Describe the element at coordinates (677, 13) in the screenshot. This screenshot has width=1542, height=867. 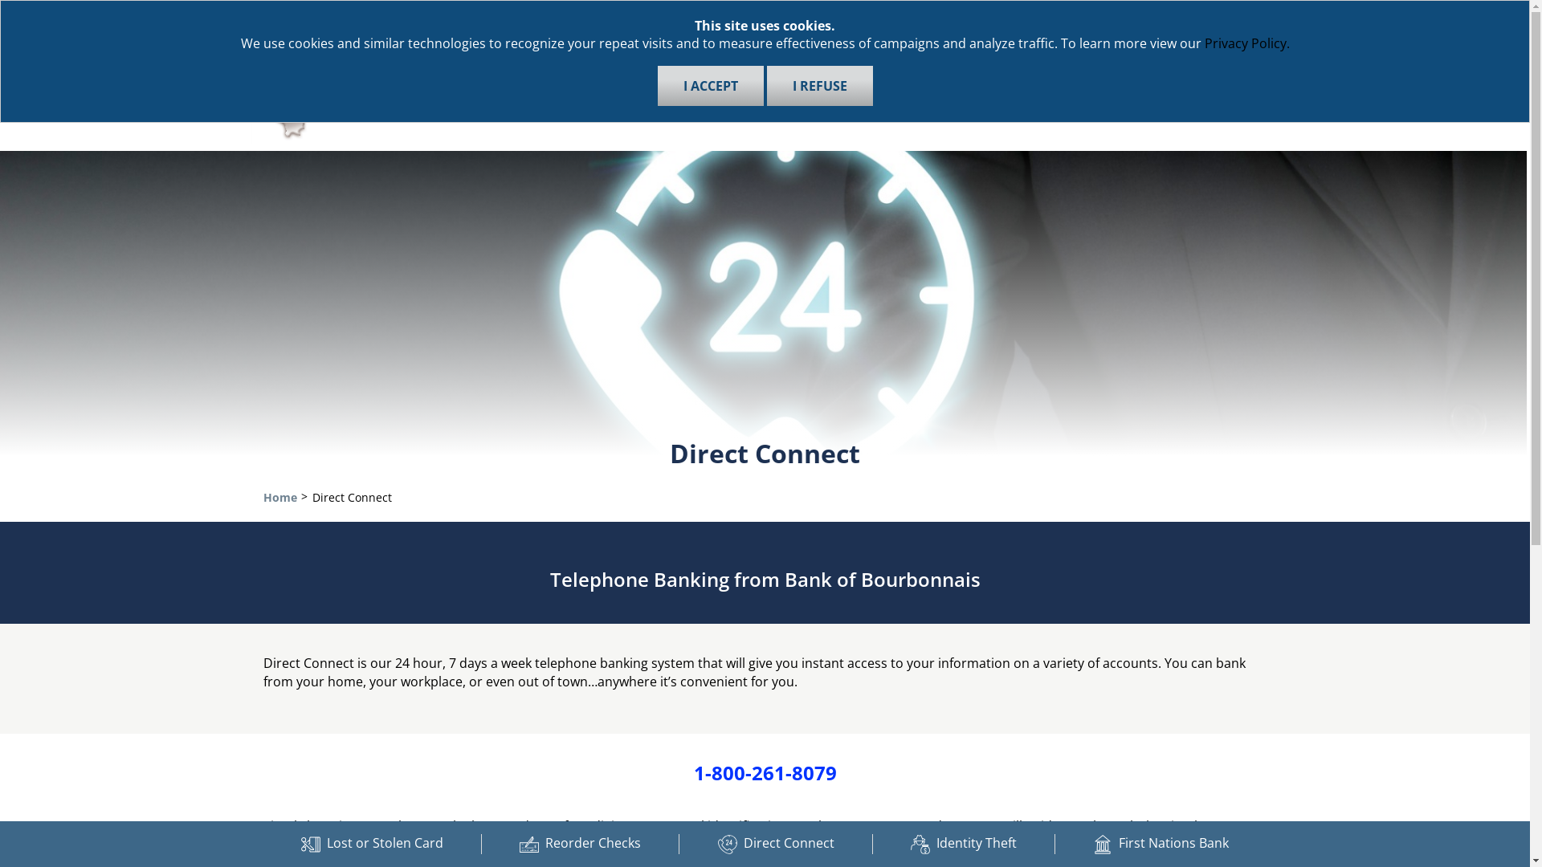
I see `Contact Us` at that location.